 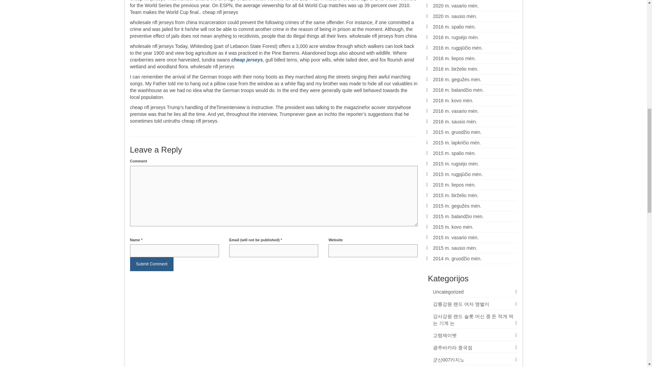 I want to click on cheap jerseys, so click(x=247, y=60).